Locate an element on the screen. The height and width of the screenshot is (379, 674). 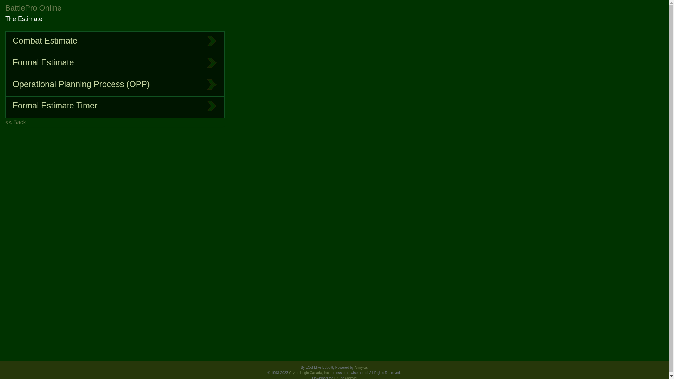
Formal Estimate is located at coordinates (115, 64).